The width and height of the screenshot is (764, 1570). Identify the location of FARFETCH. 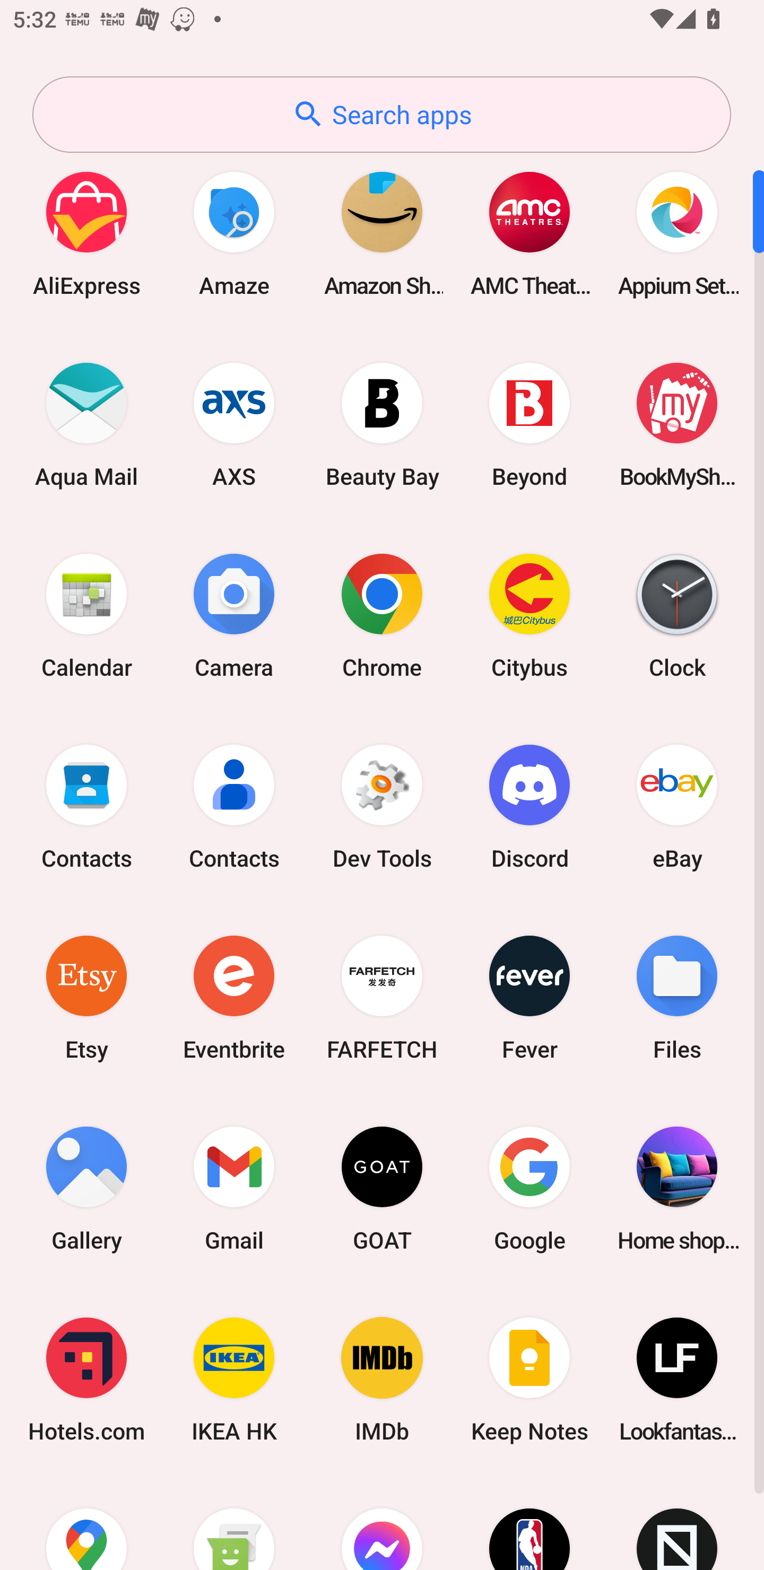
(382, 997).